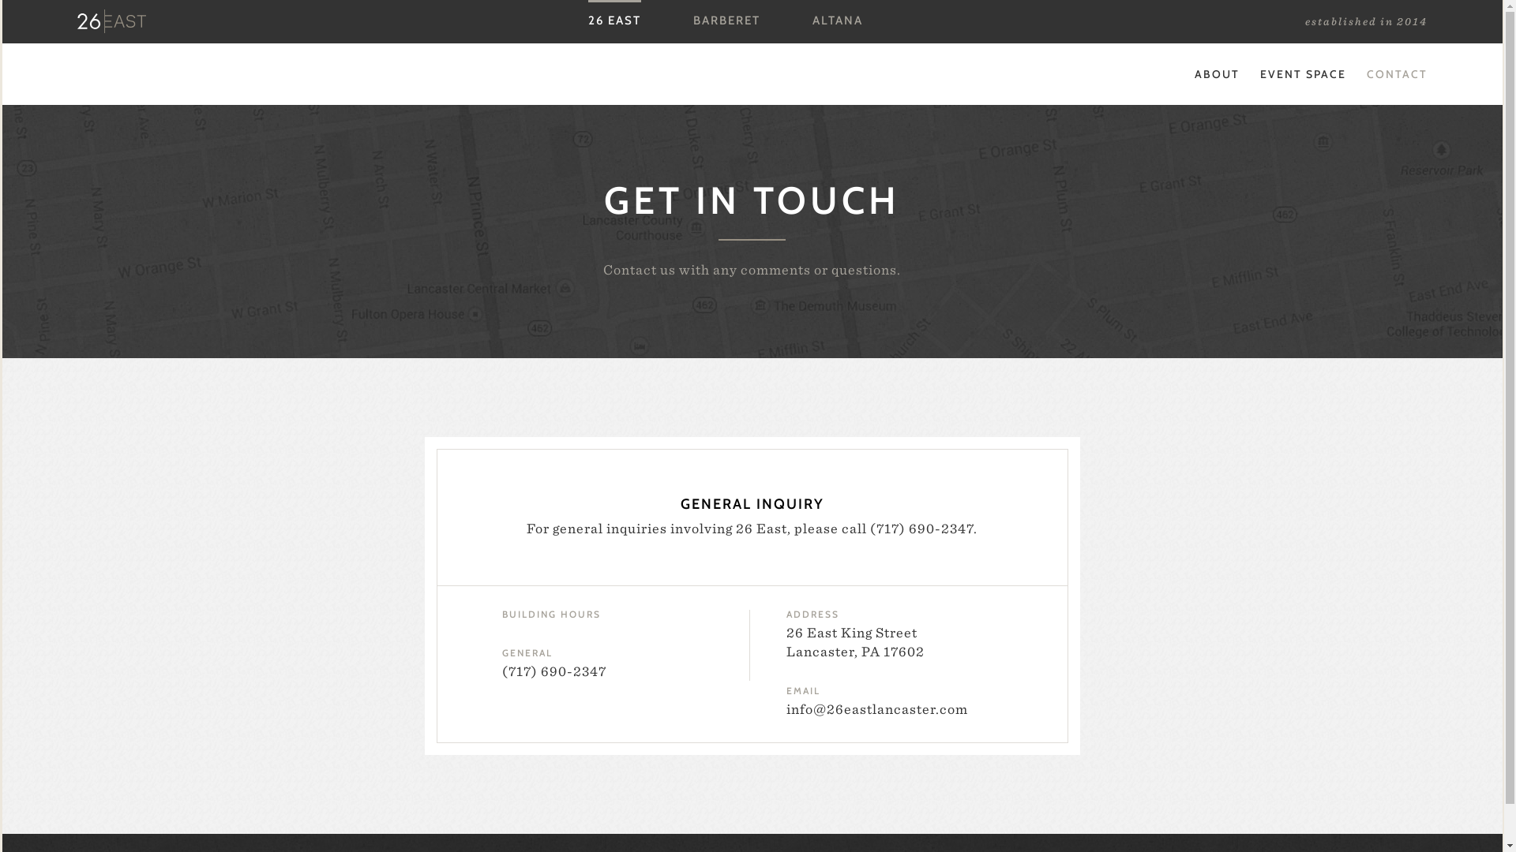  Describe the element at coordinates (877, 708) in the screenshot. I see `info@26eastlancaster.com` at that location.